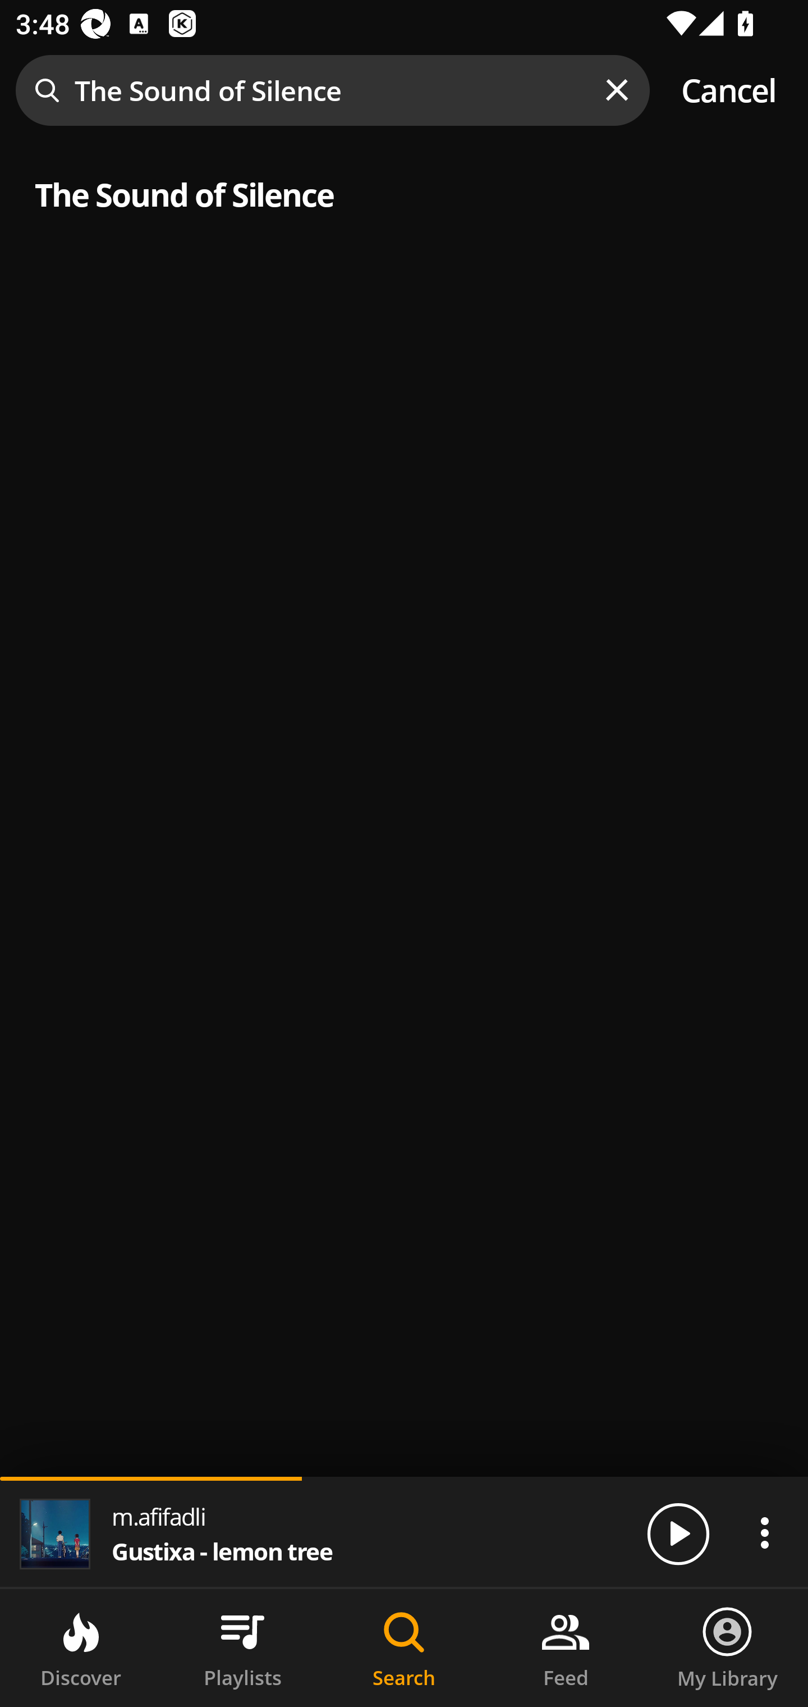  I want to click on Feed, so click(566, 1648).